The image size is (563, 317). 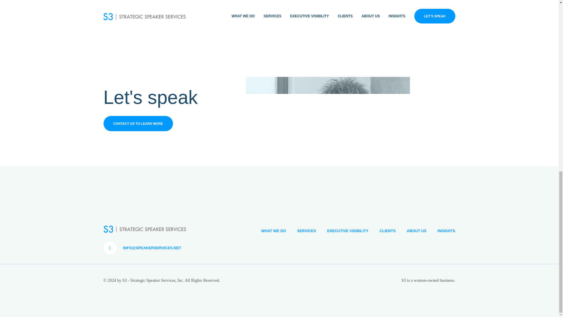 What do you see at coordinates (268, 231) in the screenshot?
I see `WHAT WE DO` at bounding box center [268, 231].